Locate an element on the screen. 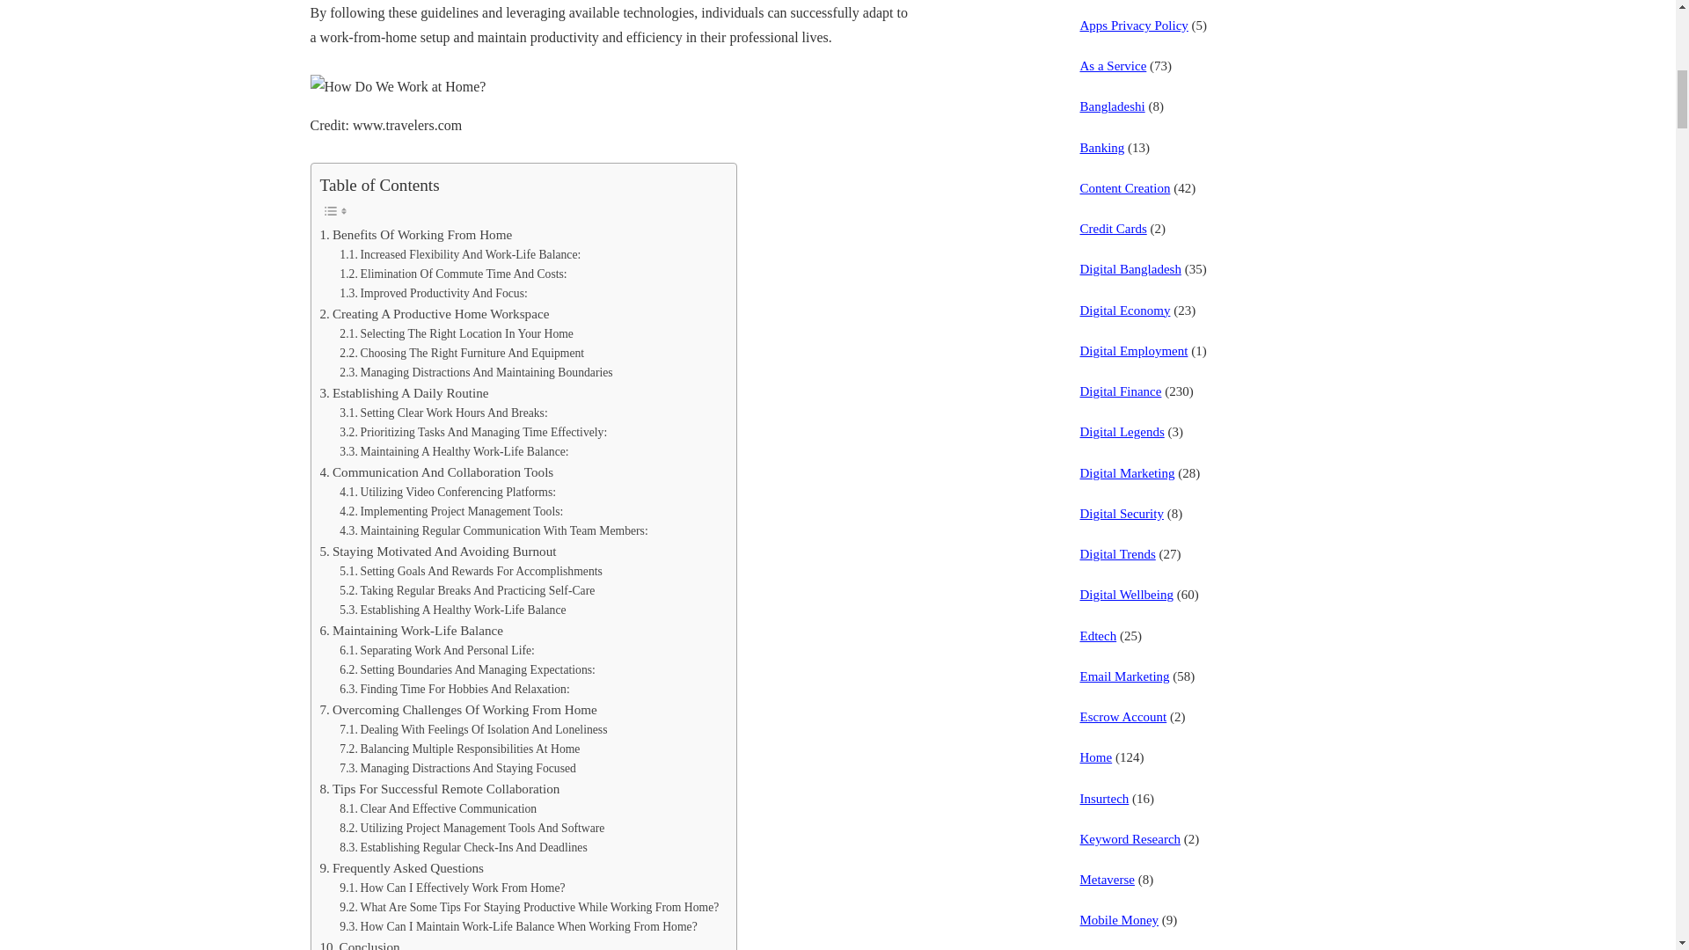 This screenshot has height=950, width=1689. Elimination Of Commute Time And Costs: is located at coordinates (452, 274).